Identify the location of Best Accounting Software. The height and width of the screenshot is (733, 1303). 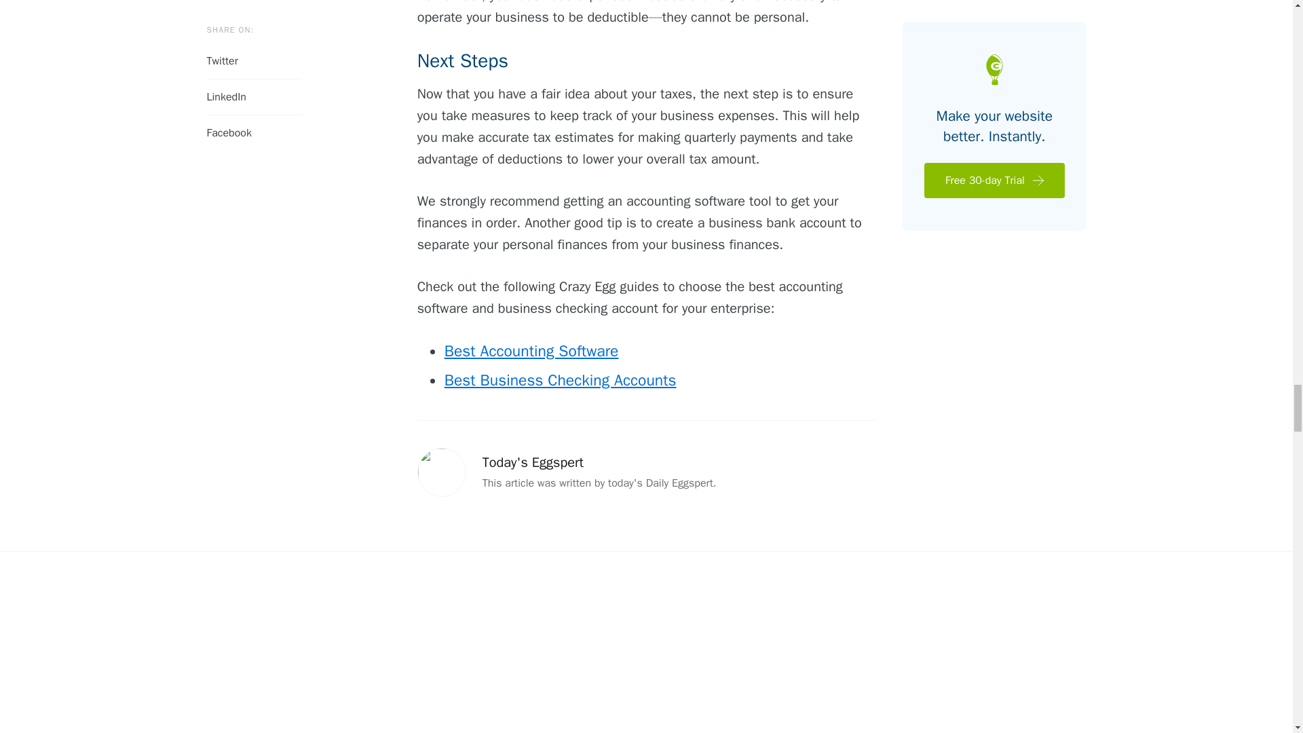
(531, 352).